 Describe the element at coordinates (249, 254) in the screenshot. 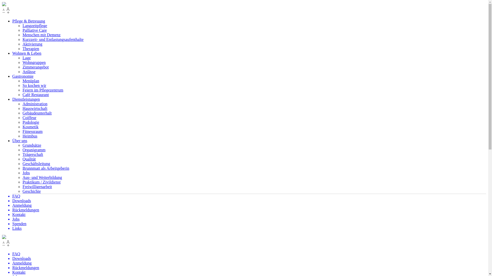

I see `FAQ` at that location.